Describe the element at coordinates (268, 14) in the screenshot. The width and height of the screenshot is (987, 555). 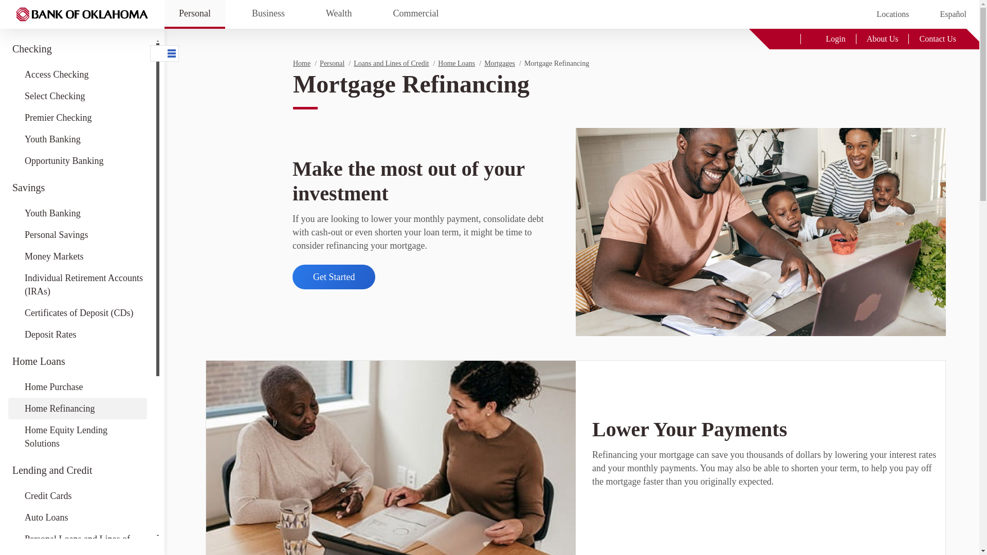
I see `Business` at that location.